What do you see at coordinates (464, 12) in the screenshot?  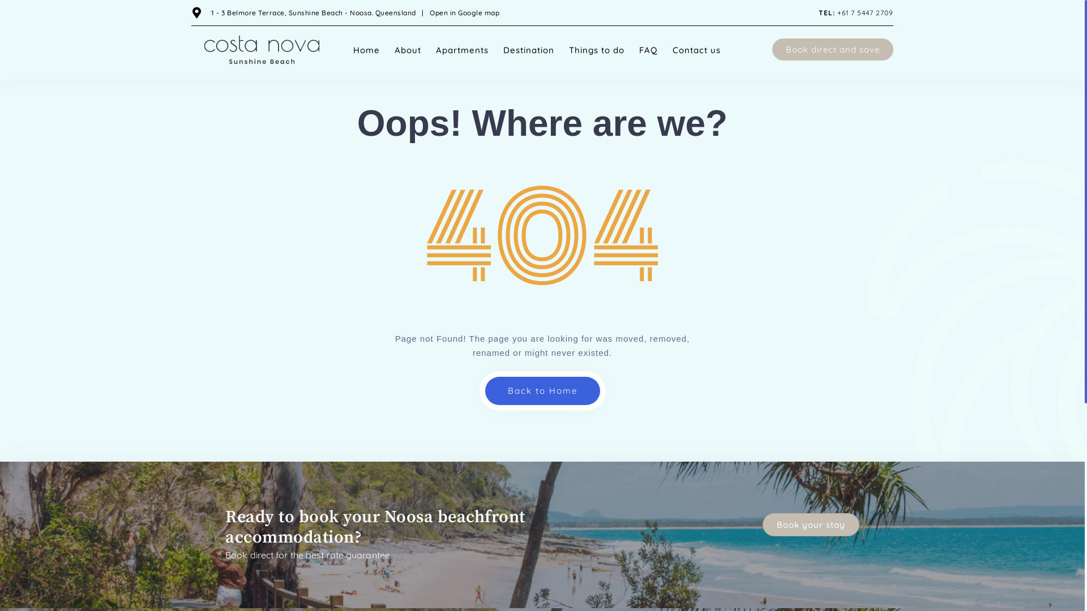 I see `Open in Google map` at bounding box center [464, 12].